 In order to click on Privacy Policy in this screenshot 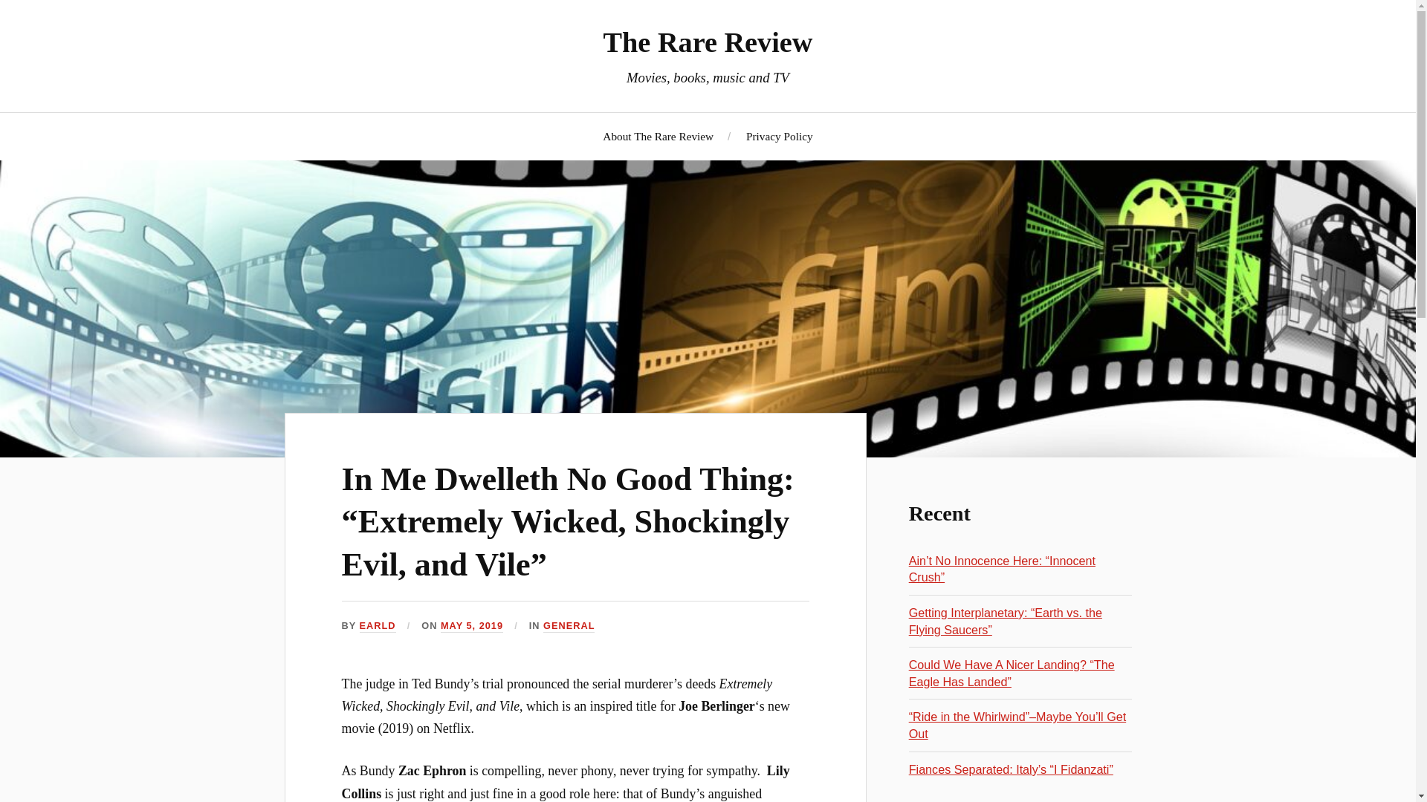, I will do `click(780, 136)`.